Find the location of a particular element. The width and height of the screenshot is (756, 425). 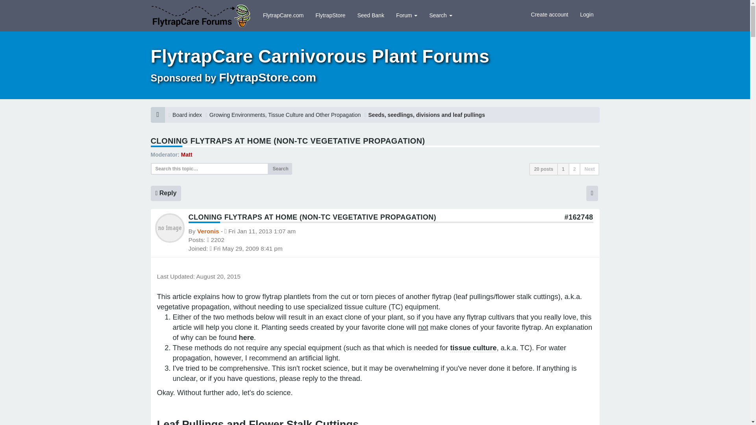

tissue culture is located at coordinates (473, 348).